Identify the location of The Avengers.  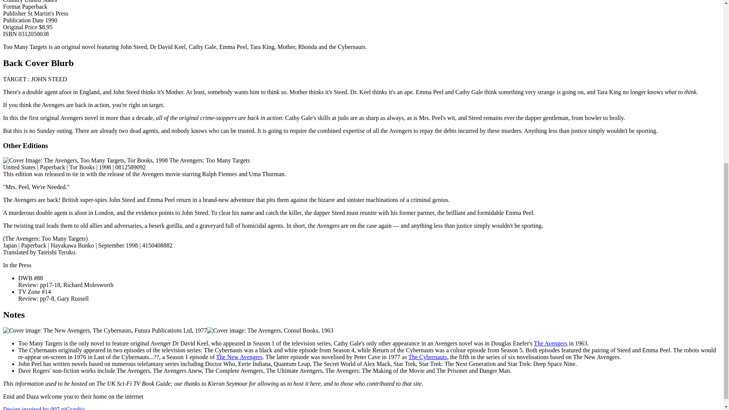
(550, 343).